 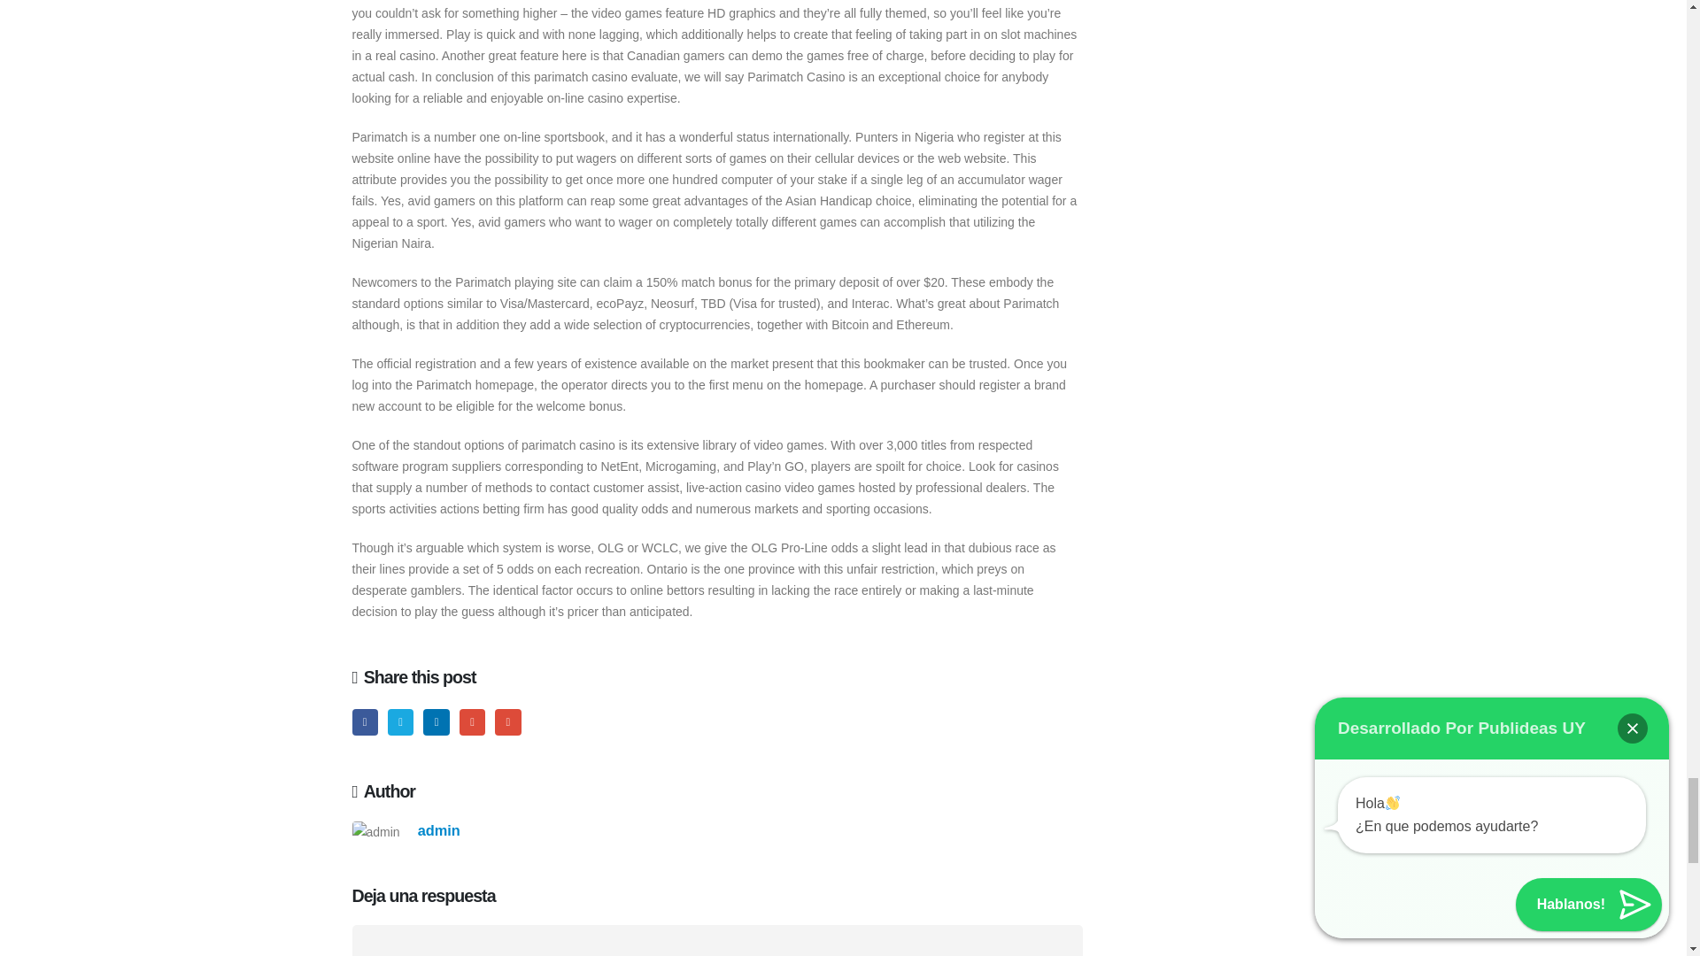 I want to click on Twitter, so click(x=400, y=722).